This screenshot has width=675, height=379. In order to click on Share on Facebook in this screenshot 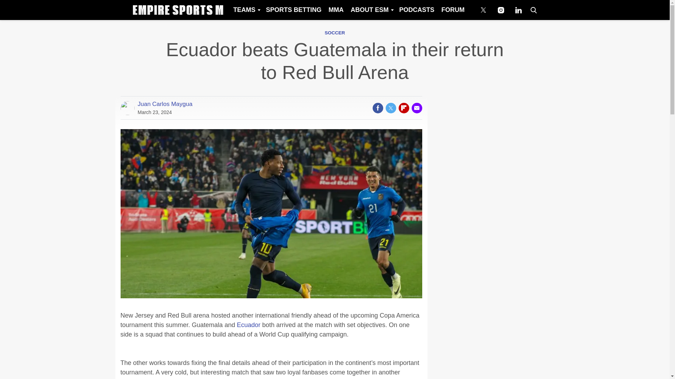, I will do `click(378, 108)`.